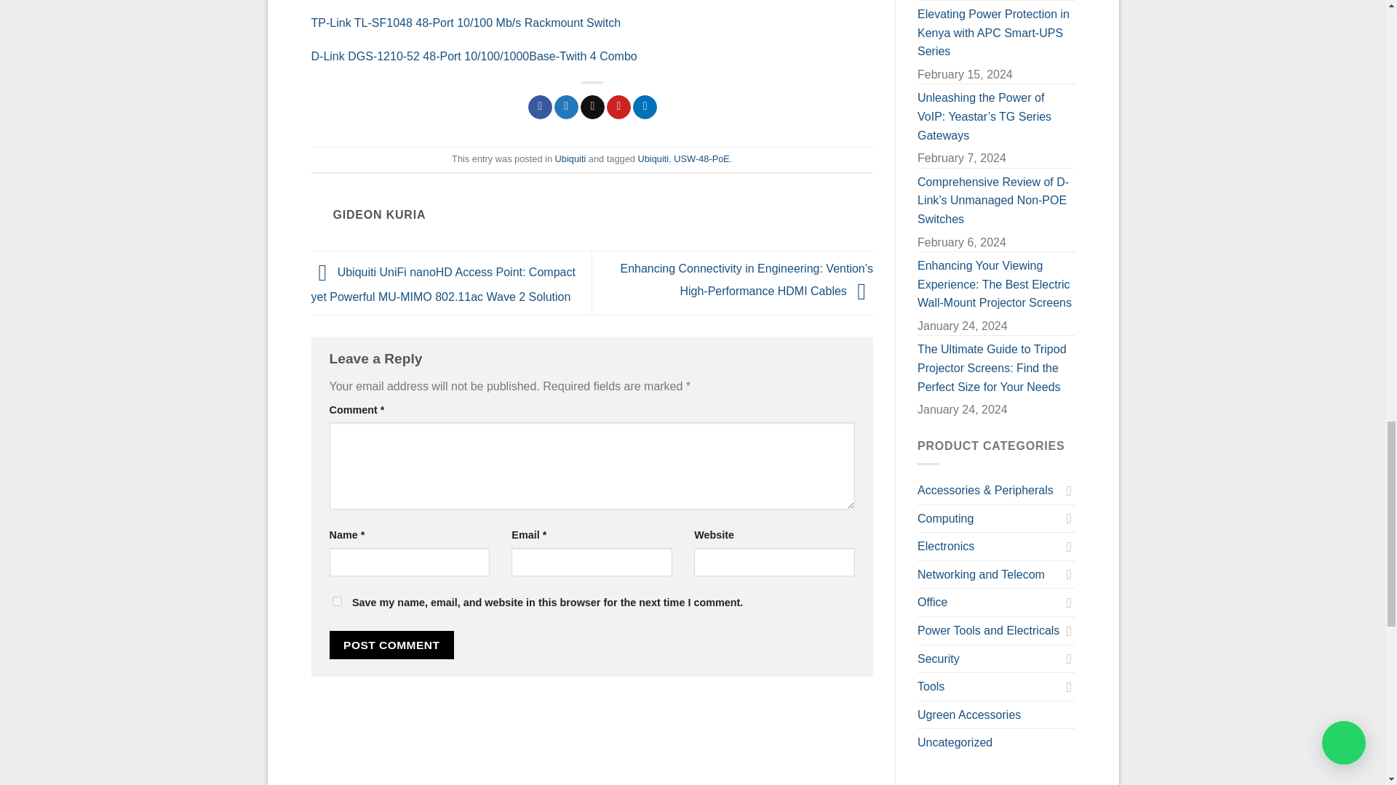  I want to click on Post Comment, so click(391, 645).